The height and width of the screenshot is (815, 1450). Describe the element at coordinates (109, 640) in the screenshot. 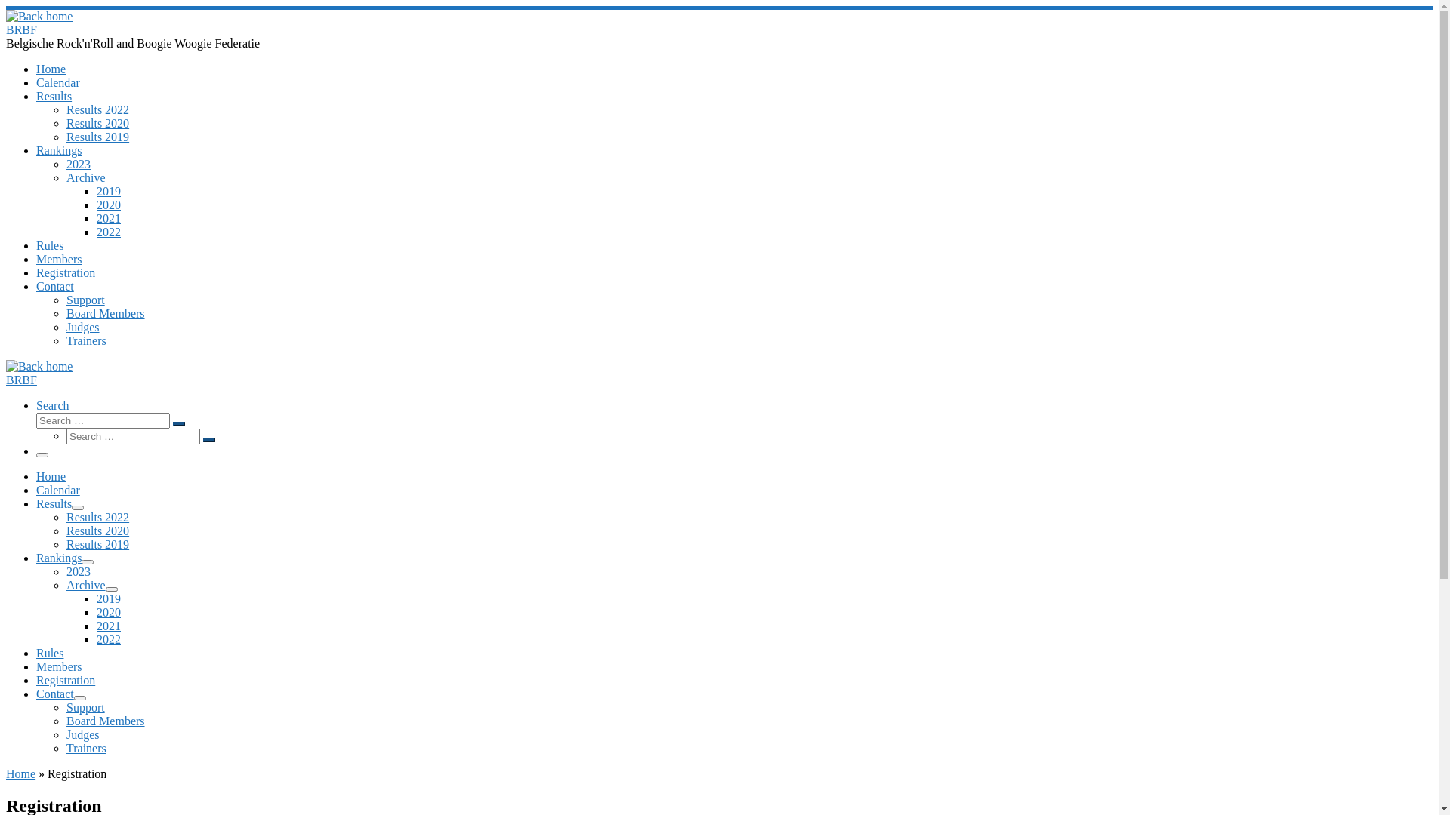

I see `2022` at that location.